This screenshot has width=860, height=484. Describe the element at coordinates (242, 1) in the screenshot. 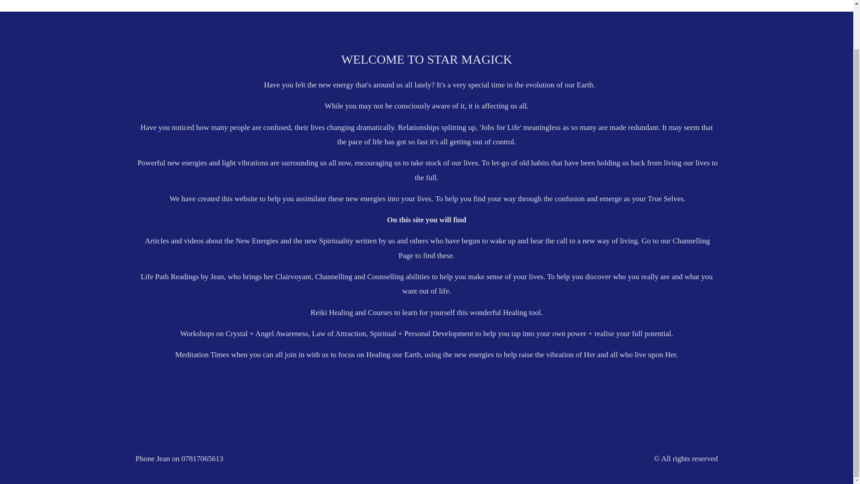

I see `Home Page` at that location.